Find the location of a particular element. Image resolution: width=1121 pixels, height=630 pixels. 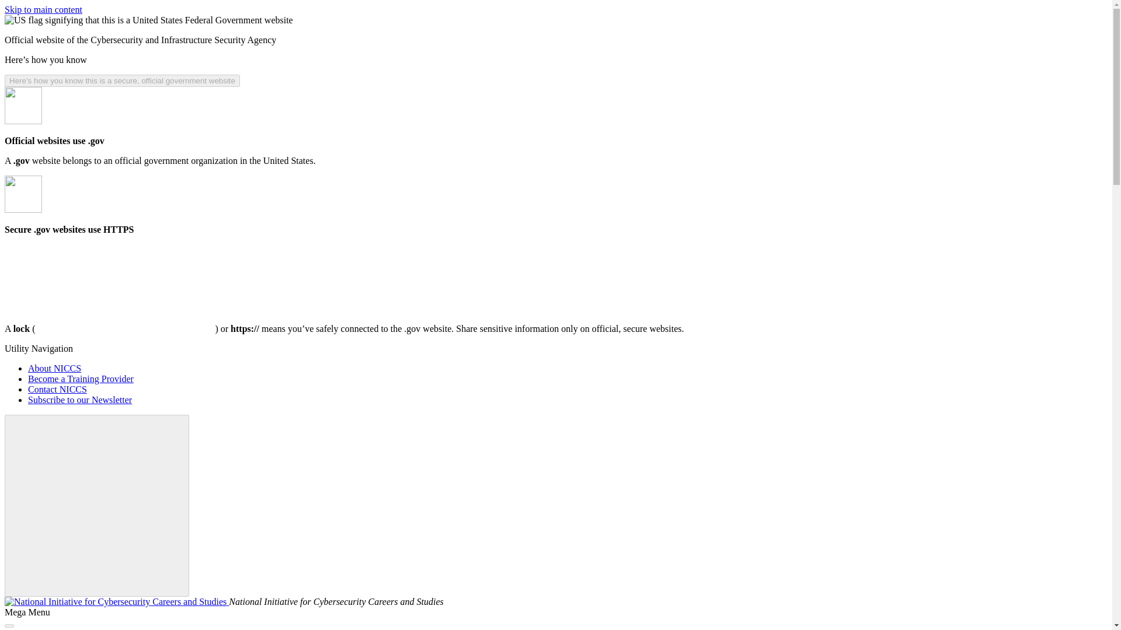

Become a Training Provider is located at coordinates (81, 379).